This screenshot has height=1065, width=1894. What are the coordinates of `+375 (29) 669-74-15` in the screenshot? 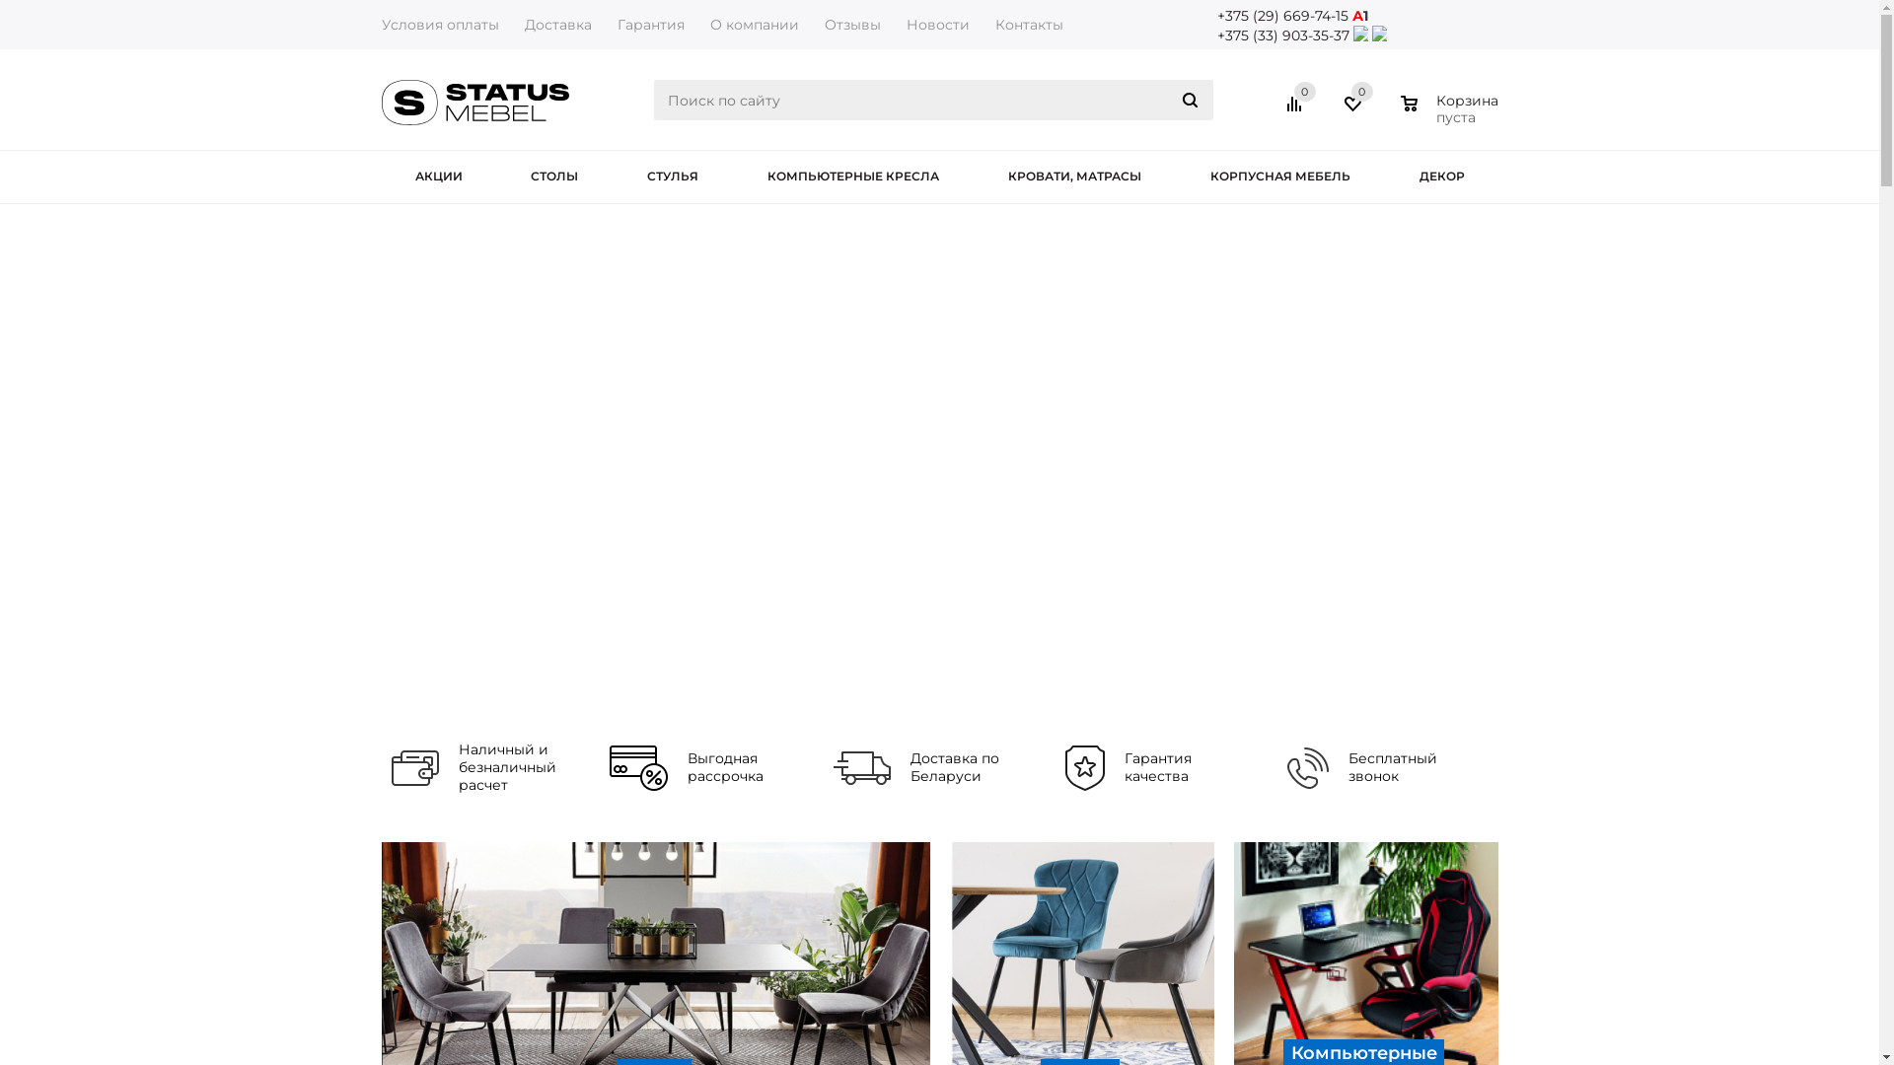 It's located at (1282, 16).